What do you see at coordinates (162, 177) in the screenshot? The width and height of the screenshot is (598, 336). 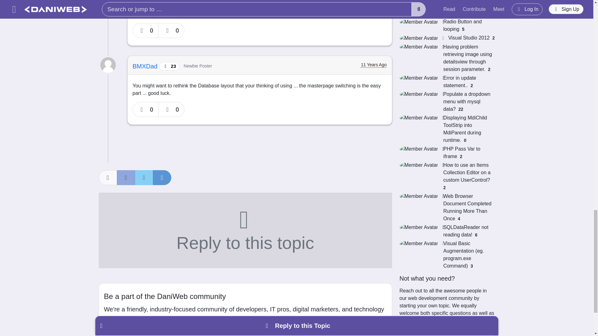 I see `LinkedIn` at bounding box center [162, 177].